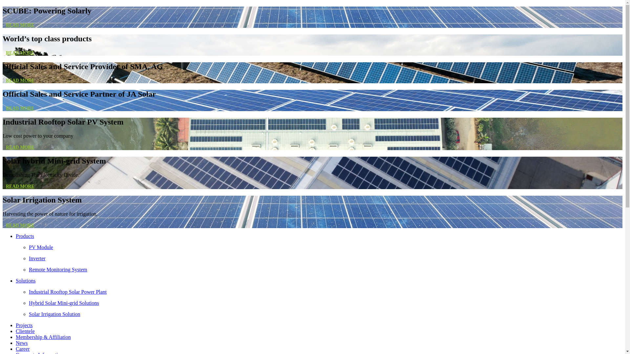 This screenshot has height=354, width=630. Describe the element at coordinates (25, 331) in the screenshot. I see `Clientele` at that location.